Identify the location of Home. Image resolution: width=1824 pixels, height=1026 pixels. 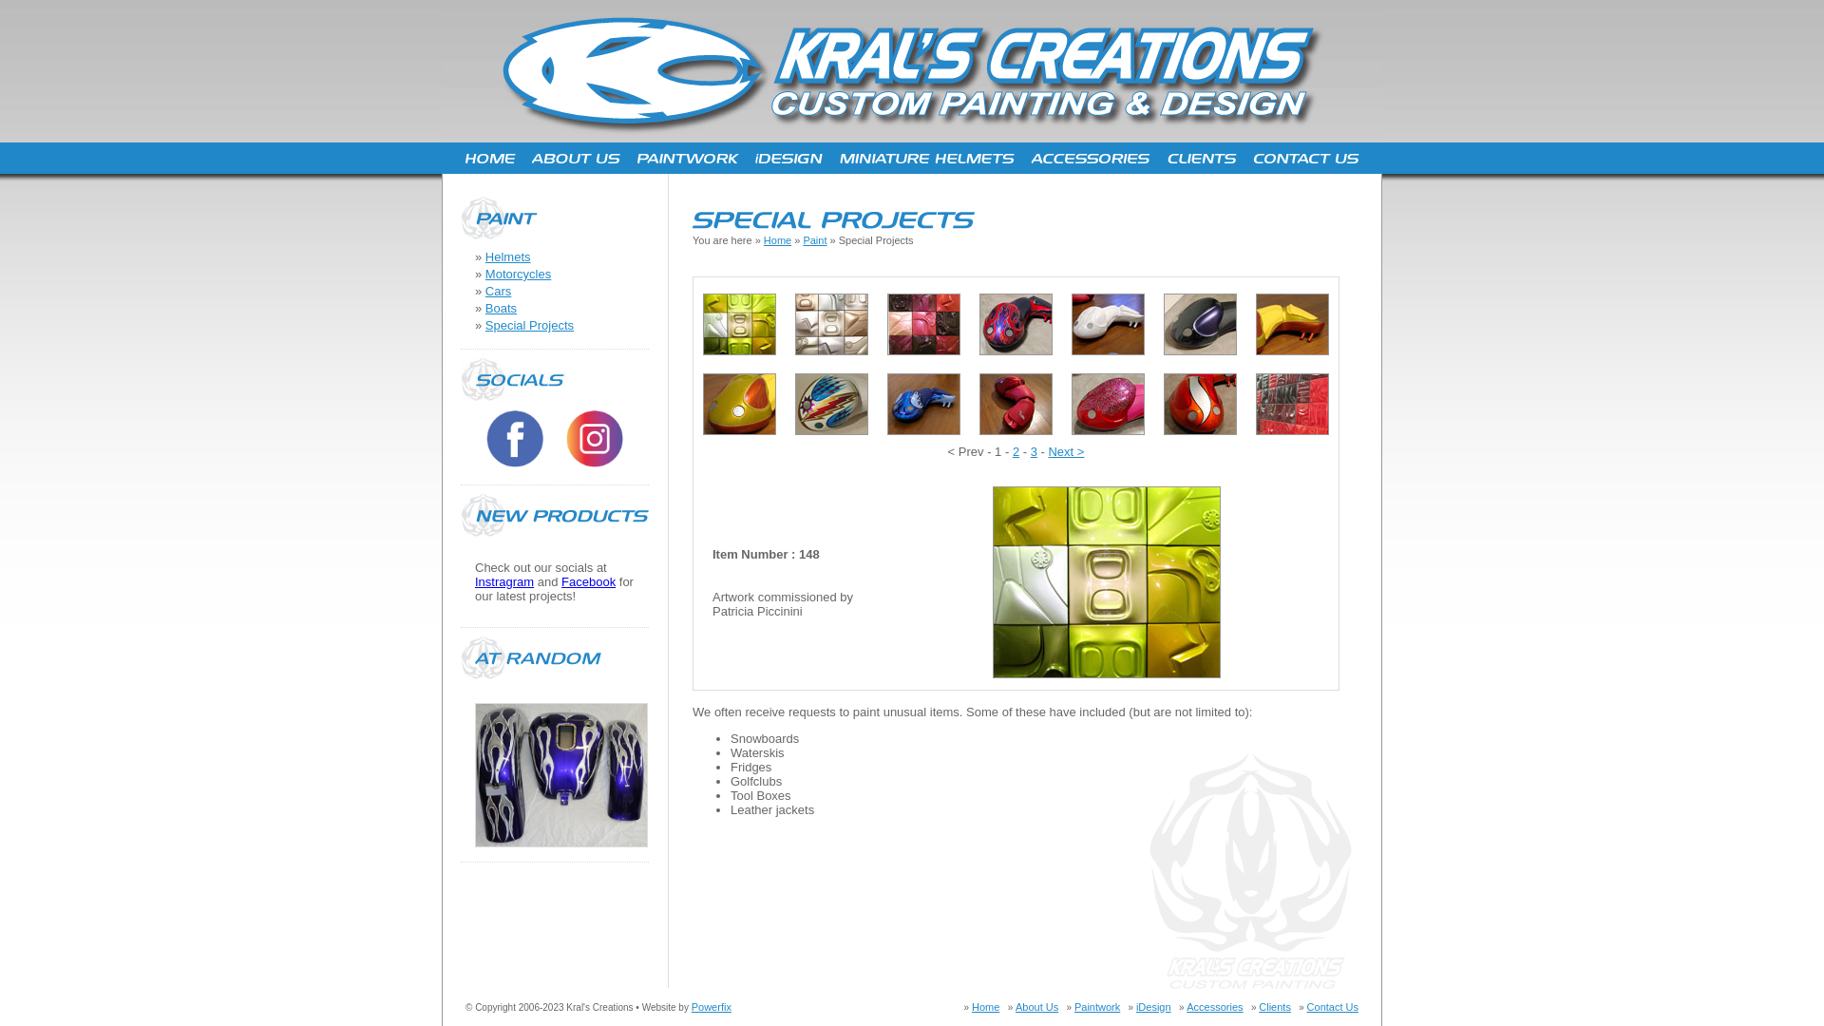
(777, 240).